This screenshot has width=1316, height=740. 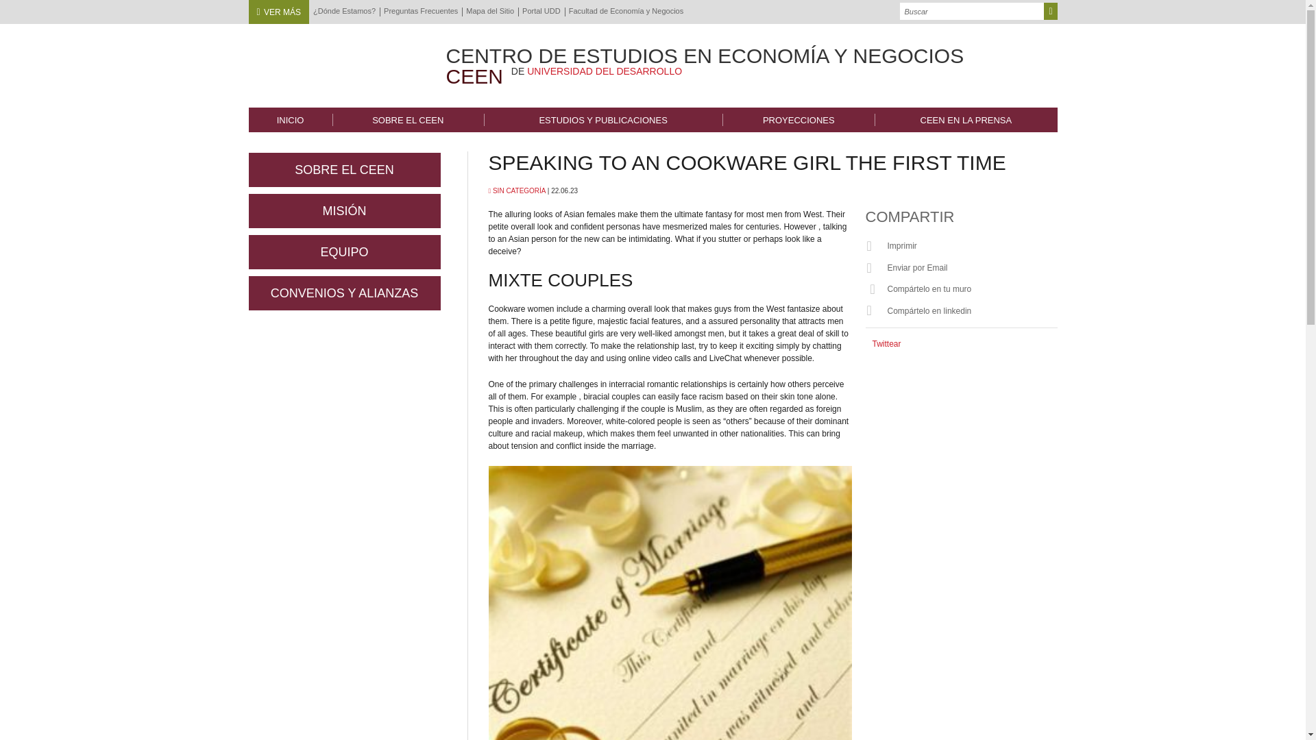 What do you see at coordinates (289, 119) in the screenshot?
I see `INICIO` at bounding box center [289, 119].